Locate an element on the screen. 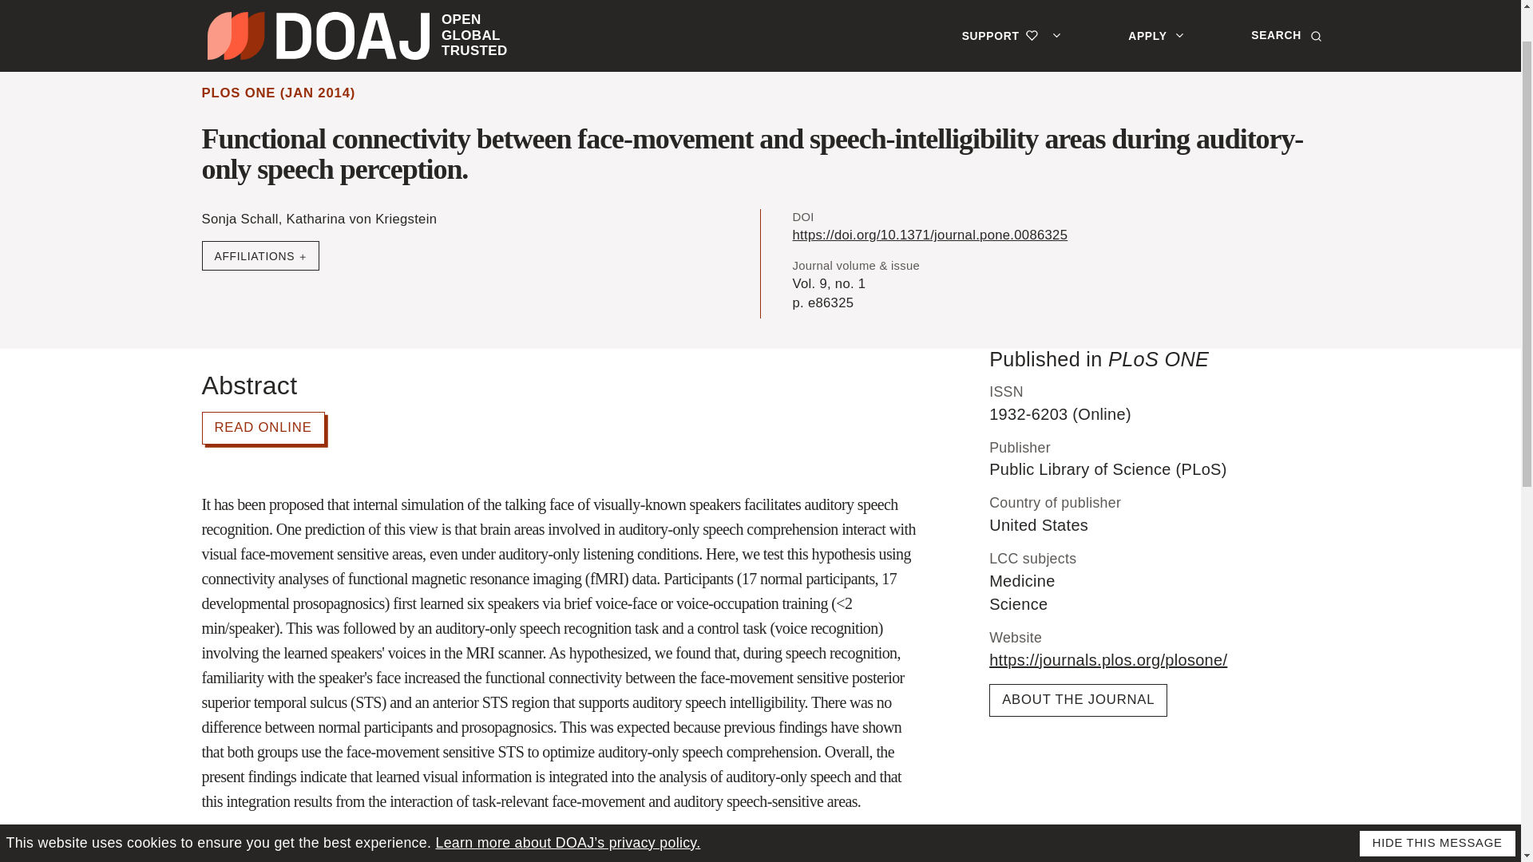 The width and height of the screenshot is (1533, 862). SEARCH is located at coordinates (240, 43).